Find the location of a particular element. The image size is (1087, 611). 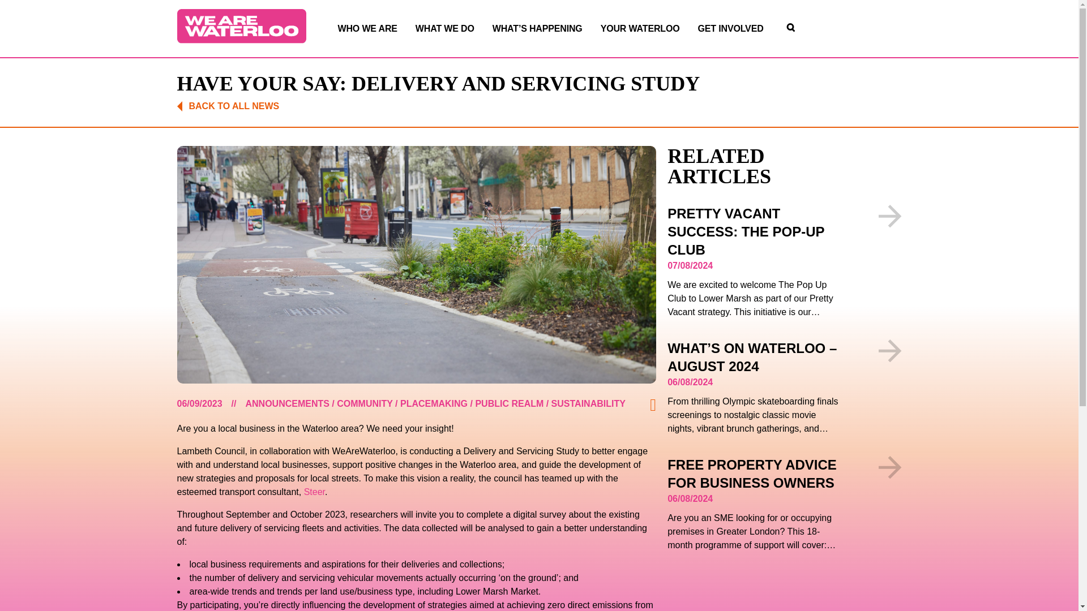

WHO WE ARE is located at coordinates (367, 28).